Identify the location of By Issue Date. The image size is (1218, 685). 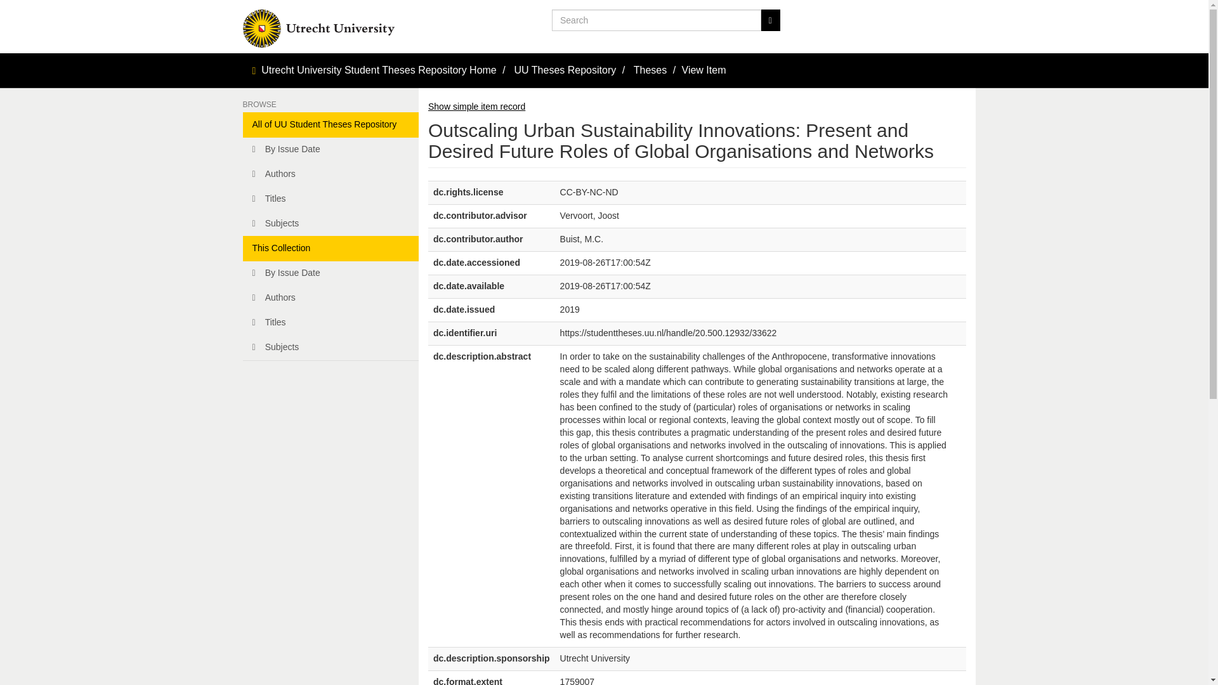
(331, 150).